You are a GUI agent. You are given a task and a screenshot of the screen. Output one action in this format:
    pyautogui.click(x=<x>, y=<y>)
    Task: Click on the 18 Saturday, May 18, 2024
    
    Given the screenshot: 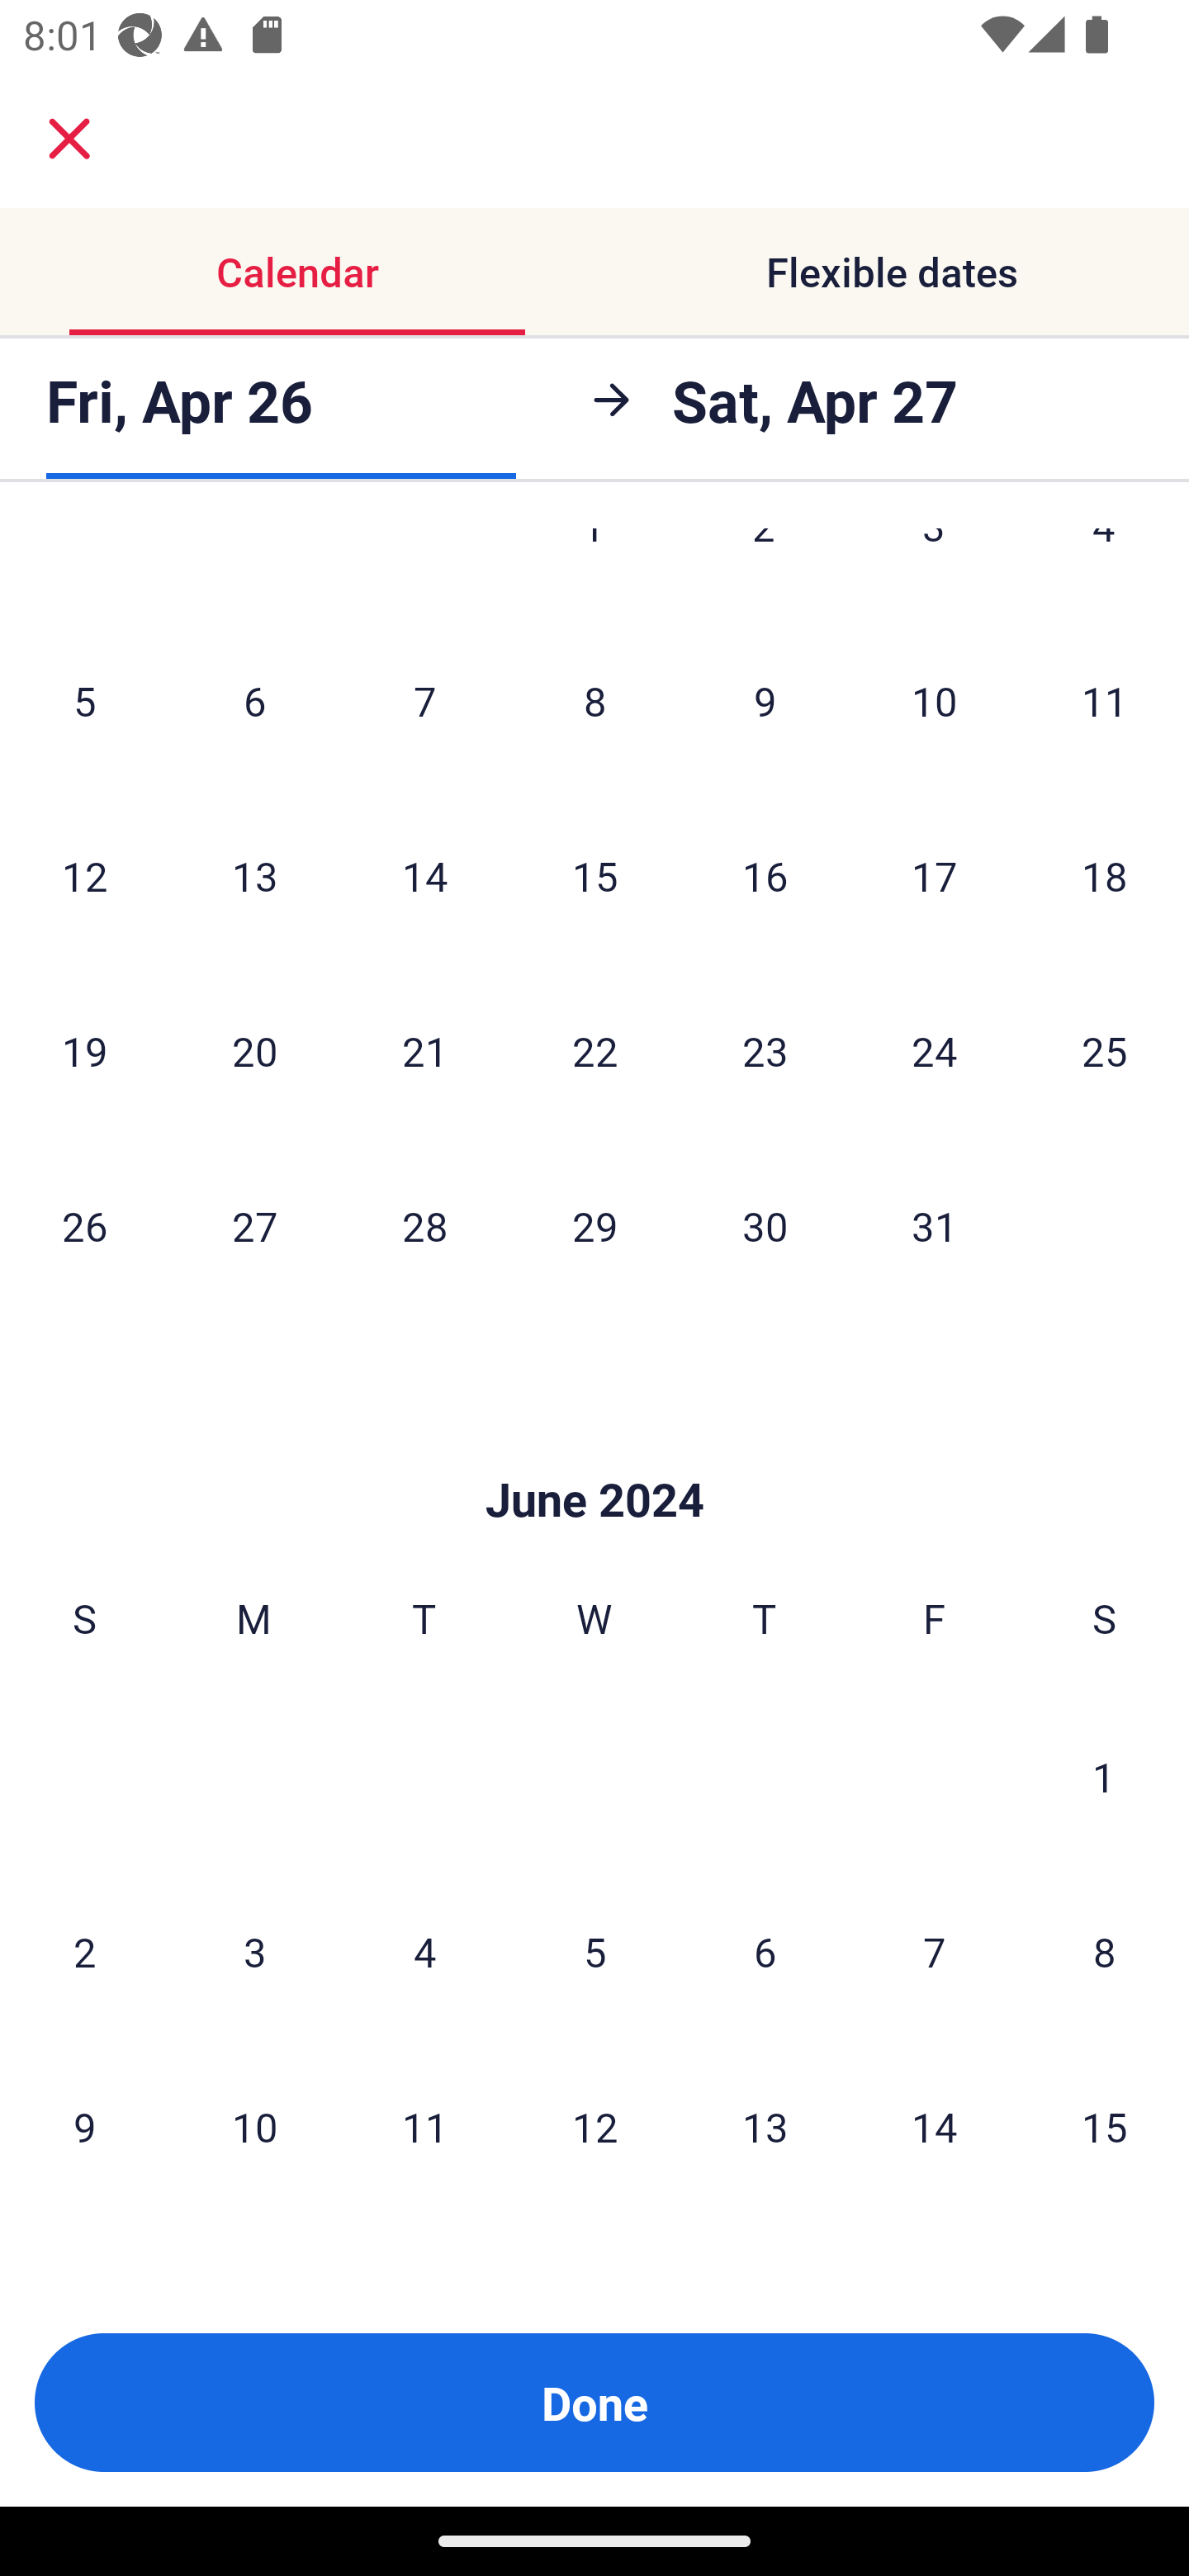 What is the action you would take?
    pyautogui.click(x=1105, y=875)
    